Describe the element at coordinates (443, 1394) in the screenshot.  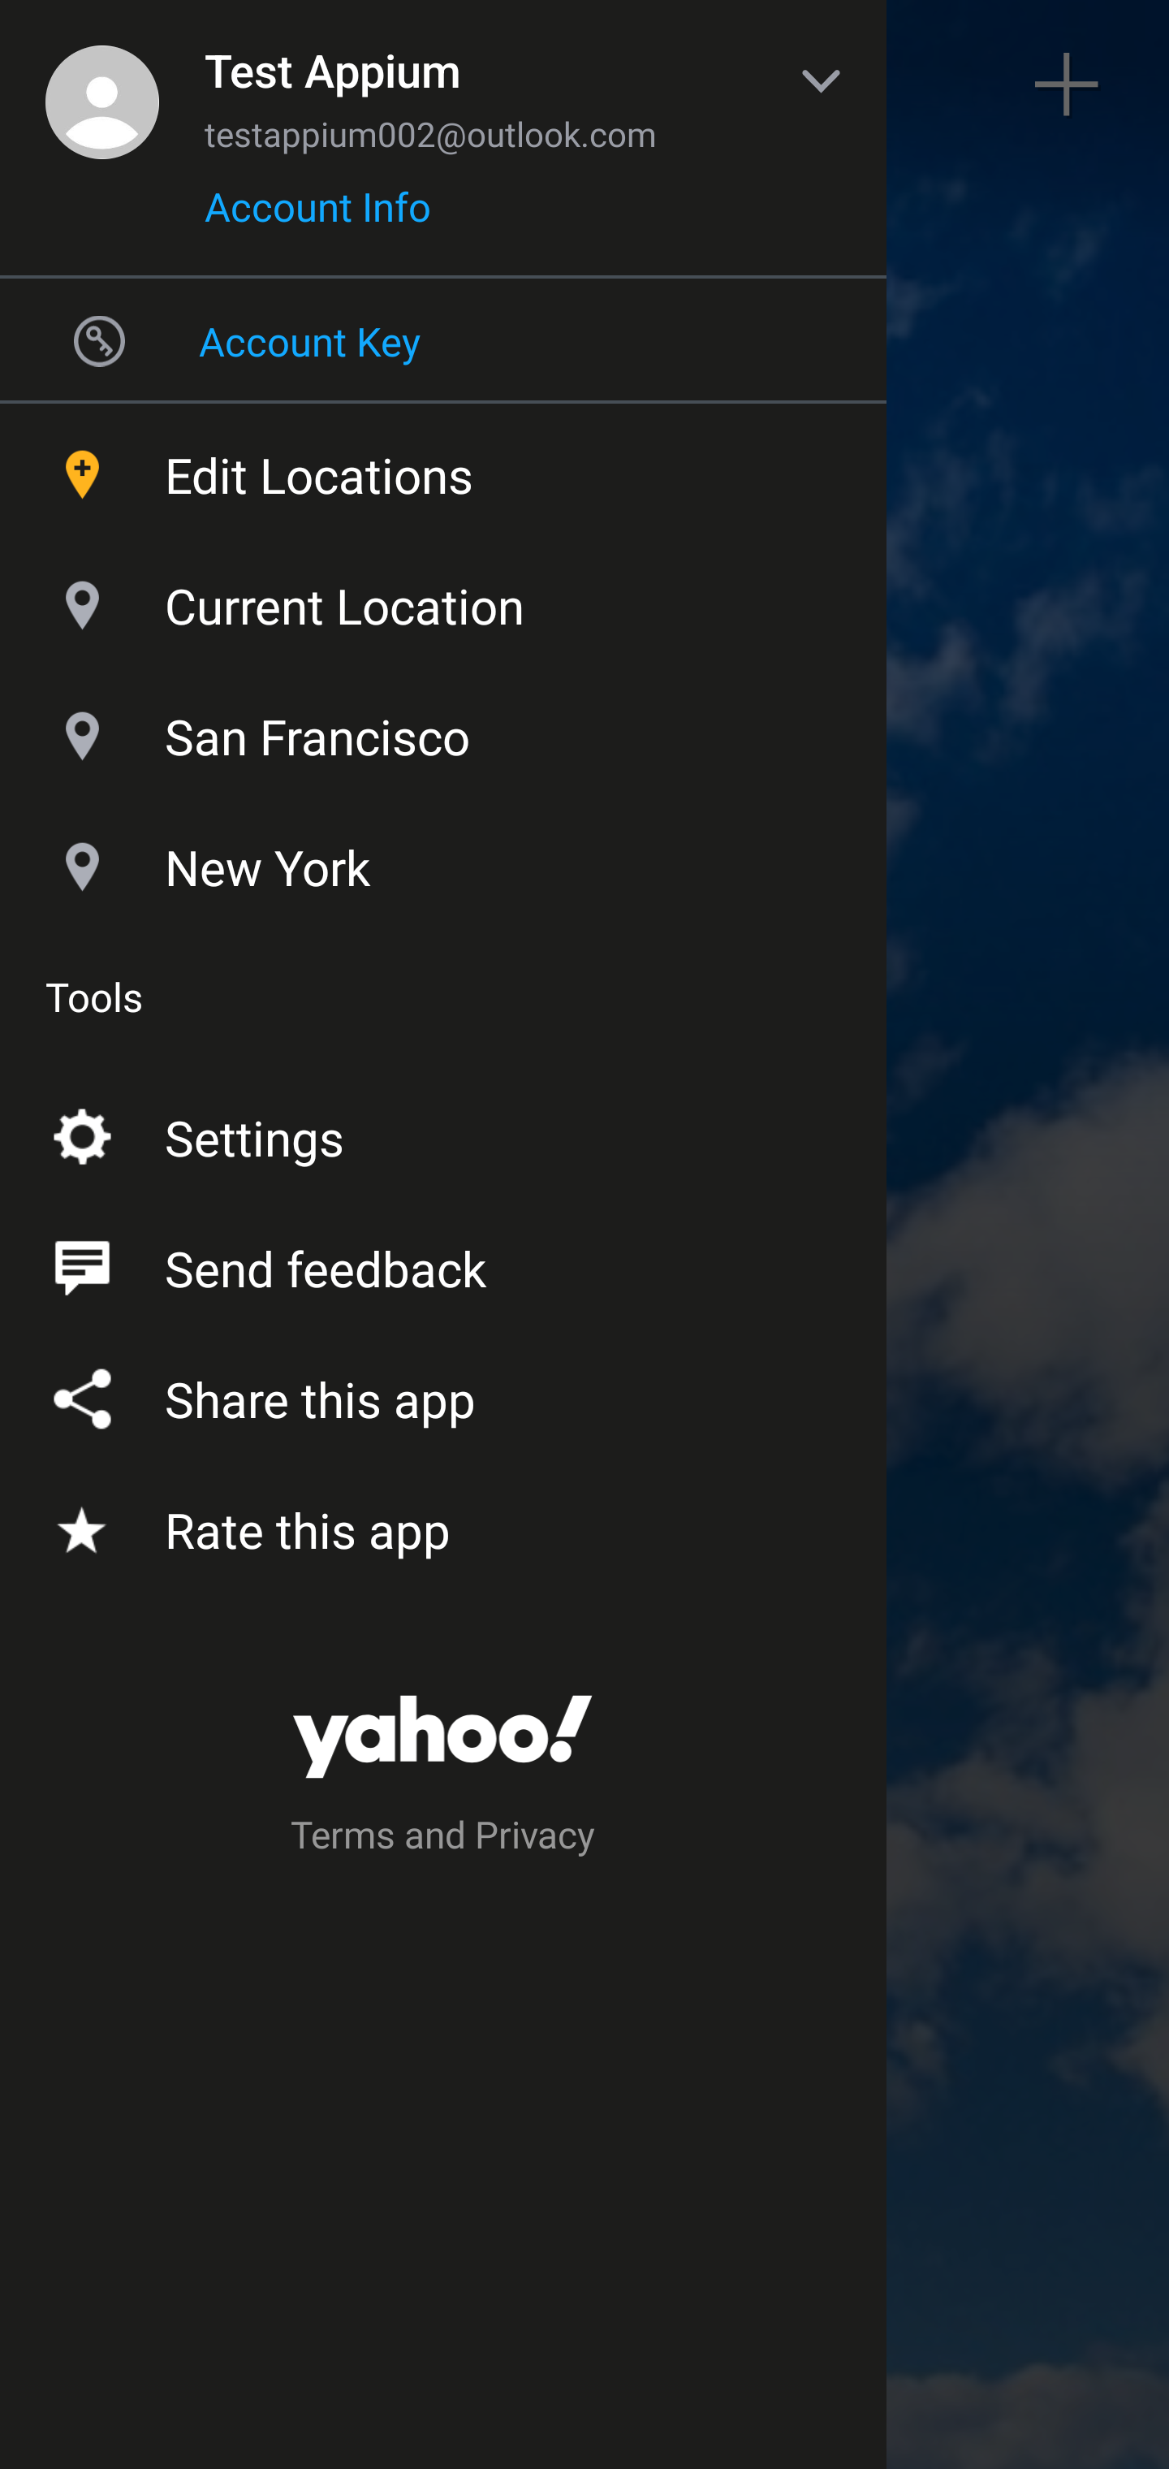
I see `Share this app` at that location.